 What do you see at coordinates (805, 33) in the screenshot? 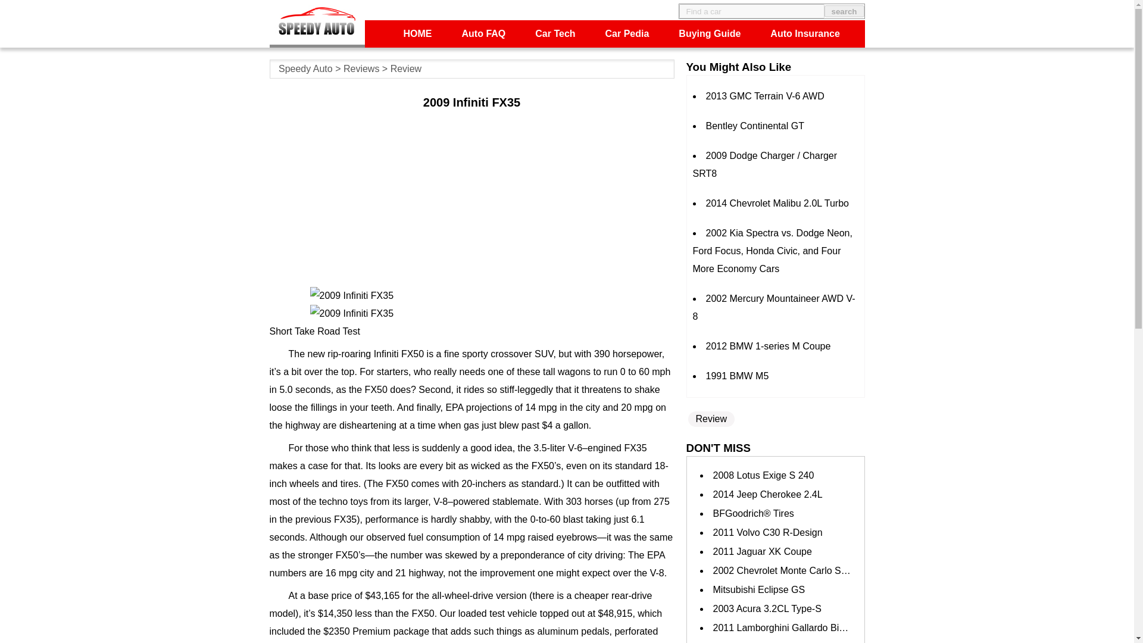
I see `Auto Insurance` at bounding box center [805, 33].